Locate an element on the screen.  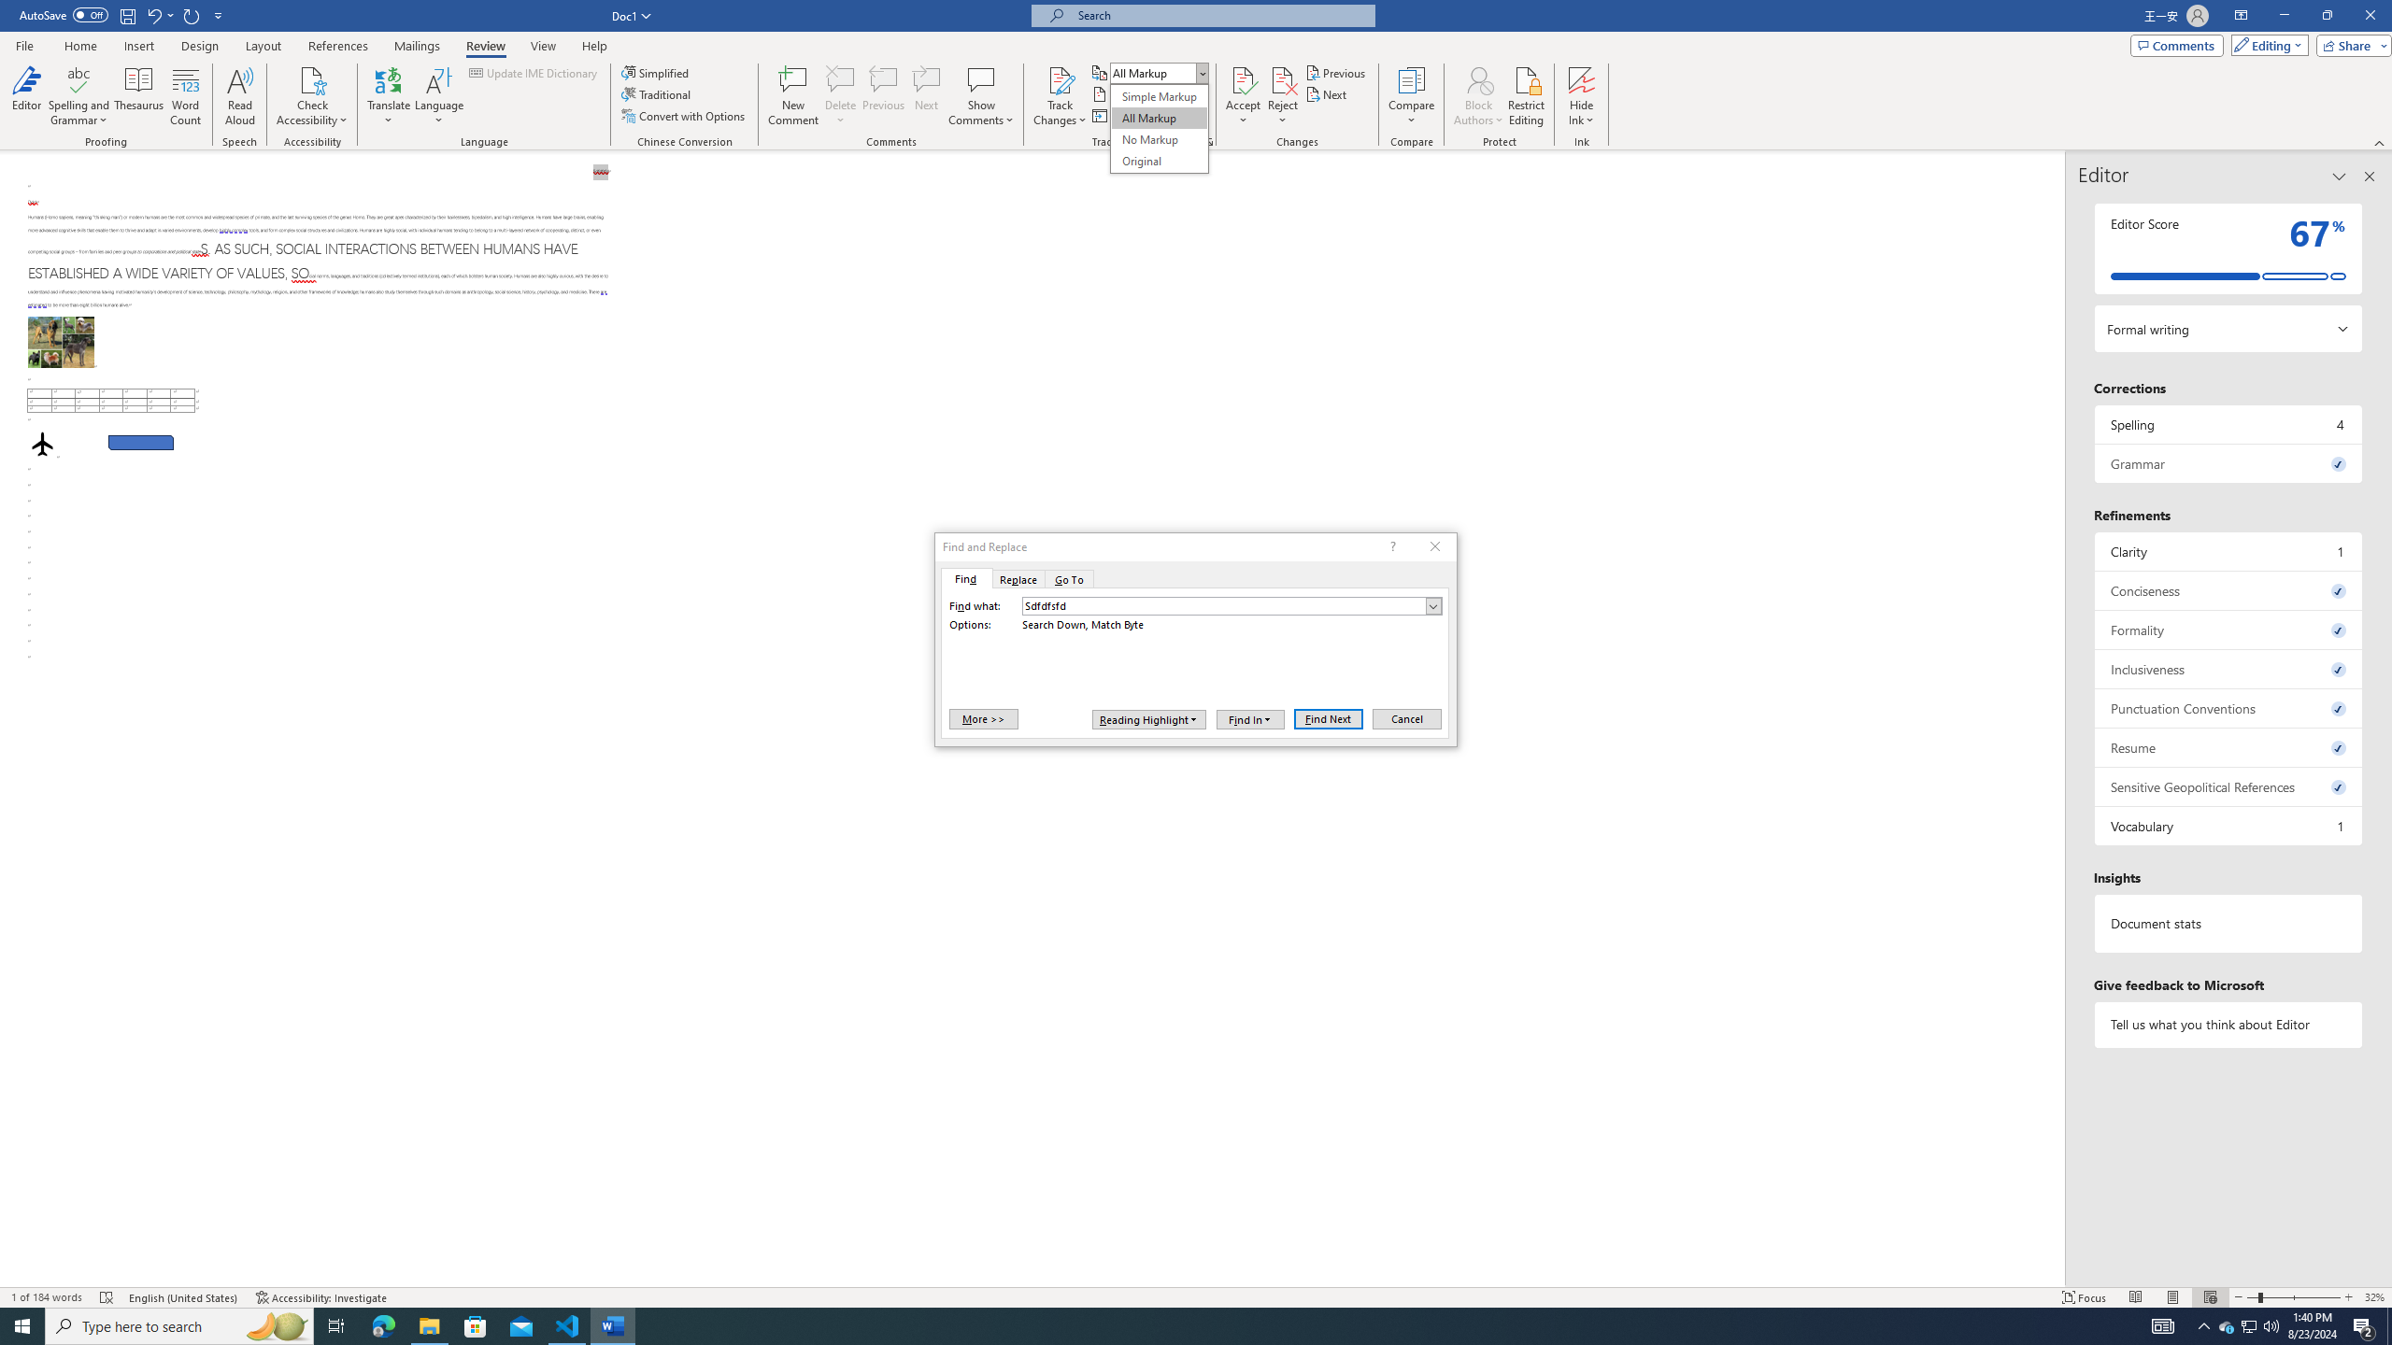
User Promoted Notification Area is located at coordinates (2248, 1326).